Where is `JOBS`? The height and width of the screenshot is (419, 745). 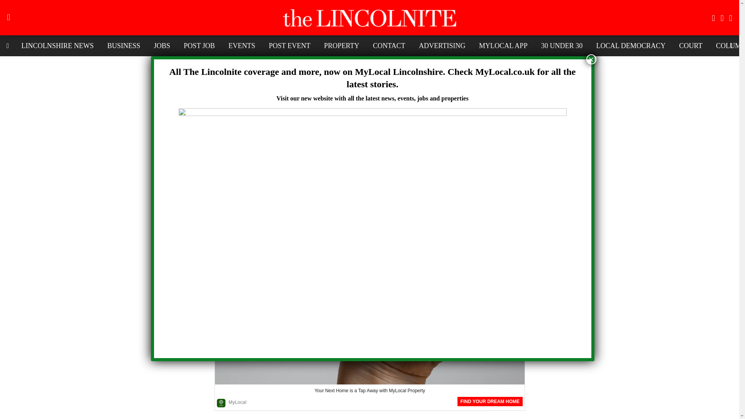
JOBS is located at coordinates (162, 45).